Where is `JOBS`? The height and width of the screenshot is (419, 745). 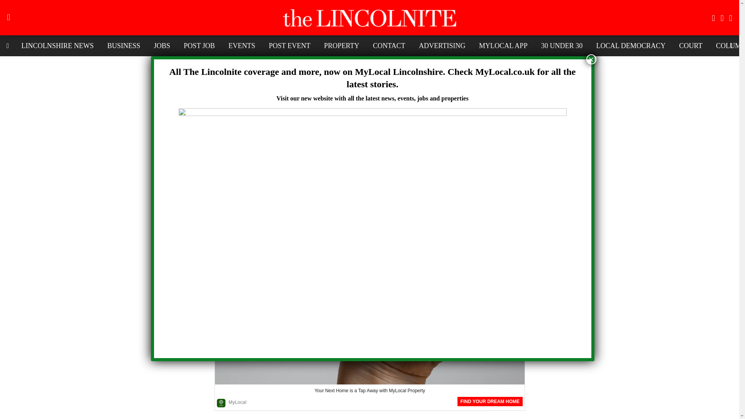
JOBS is located at coordinates (162, 45).